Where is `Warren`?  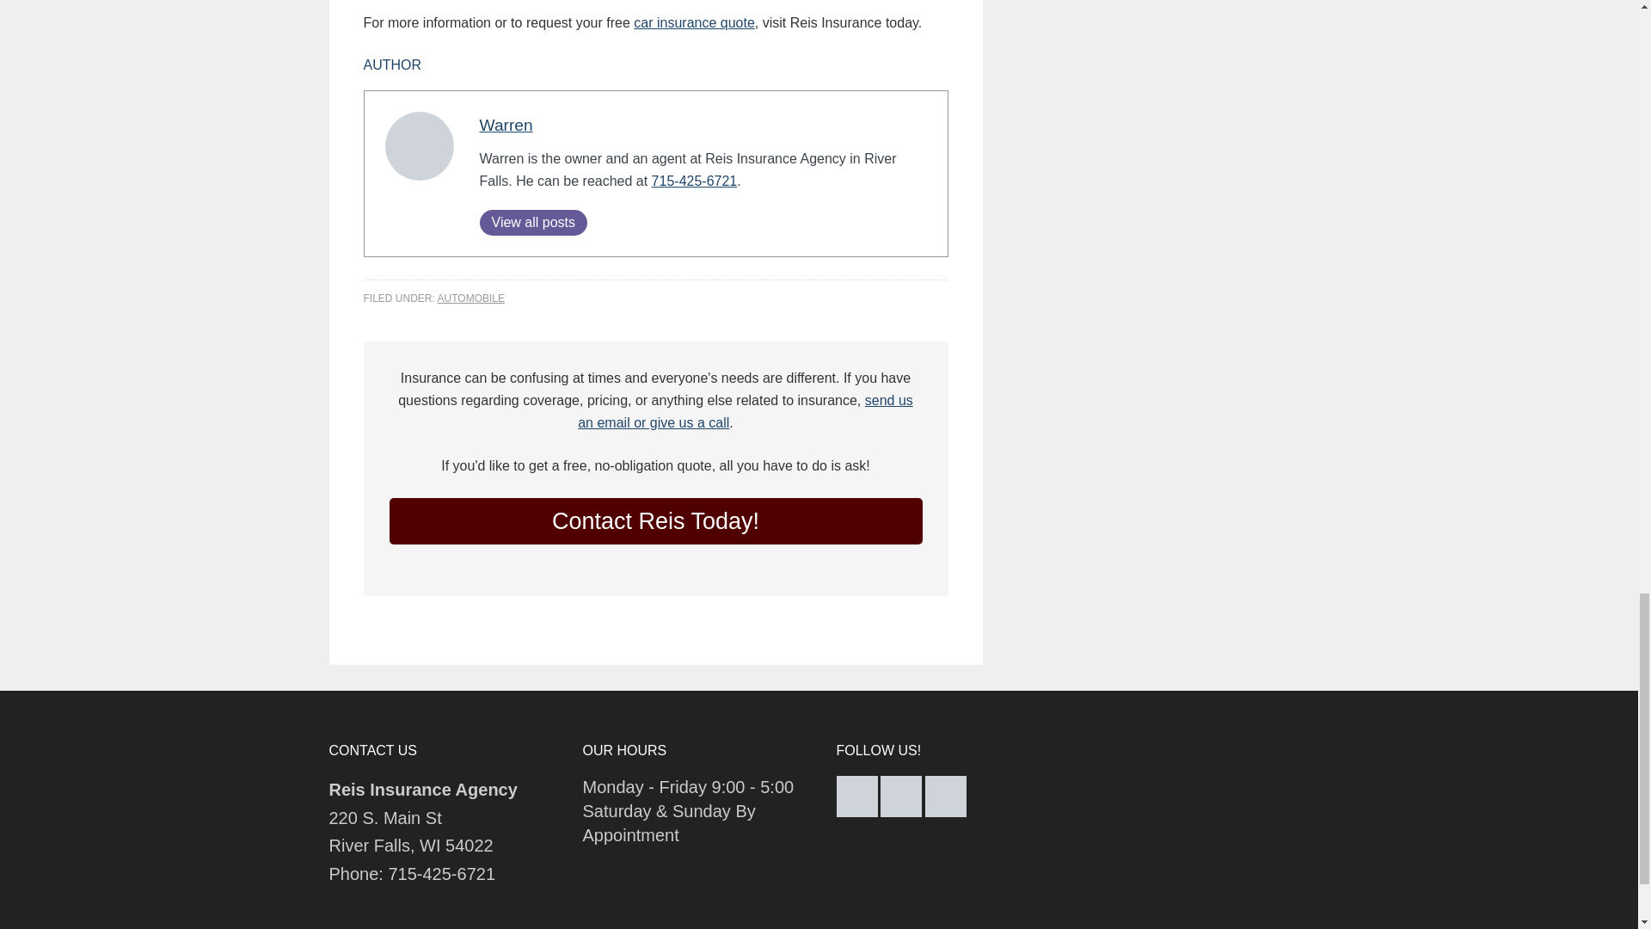 Warren is located at coordinates (506, 125).